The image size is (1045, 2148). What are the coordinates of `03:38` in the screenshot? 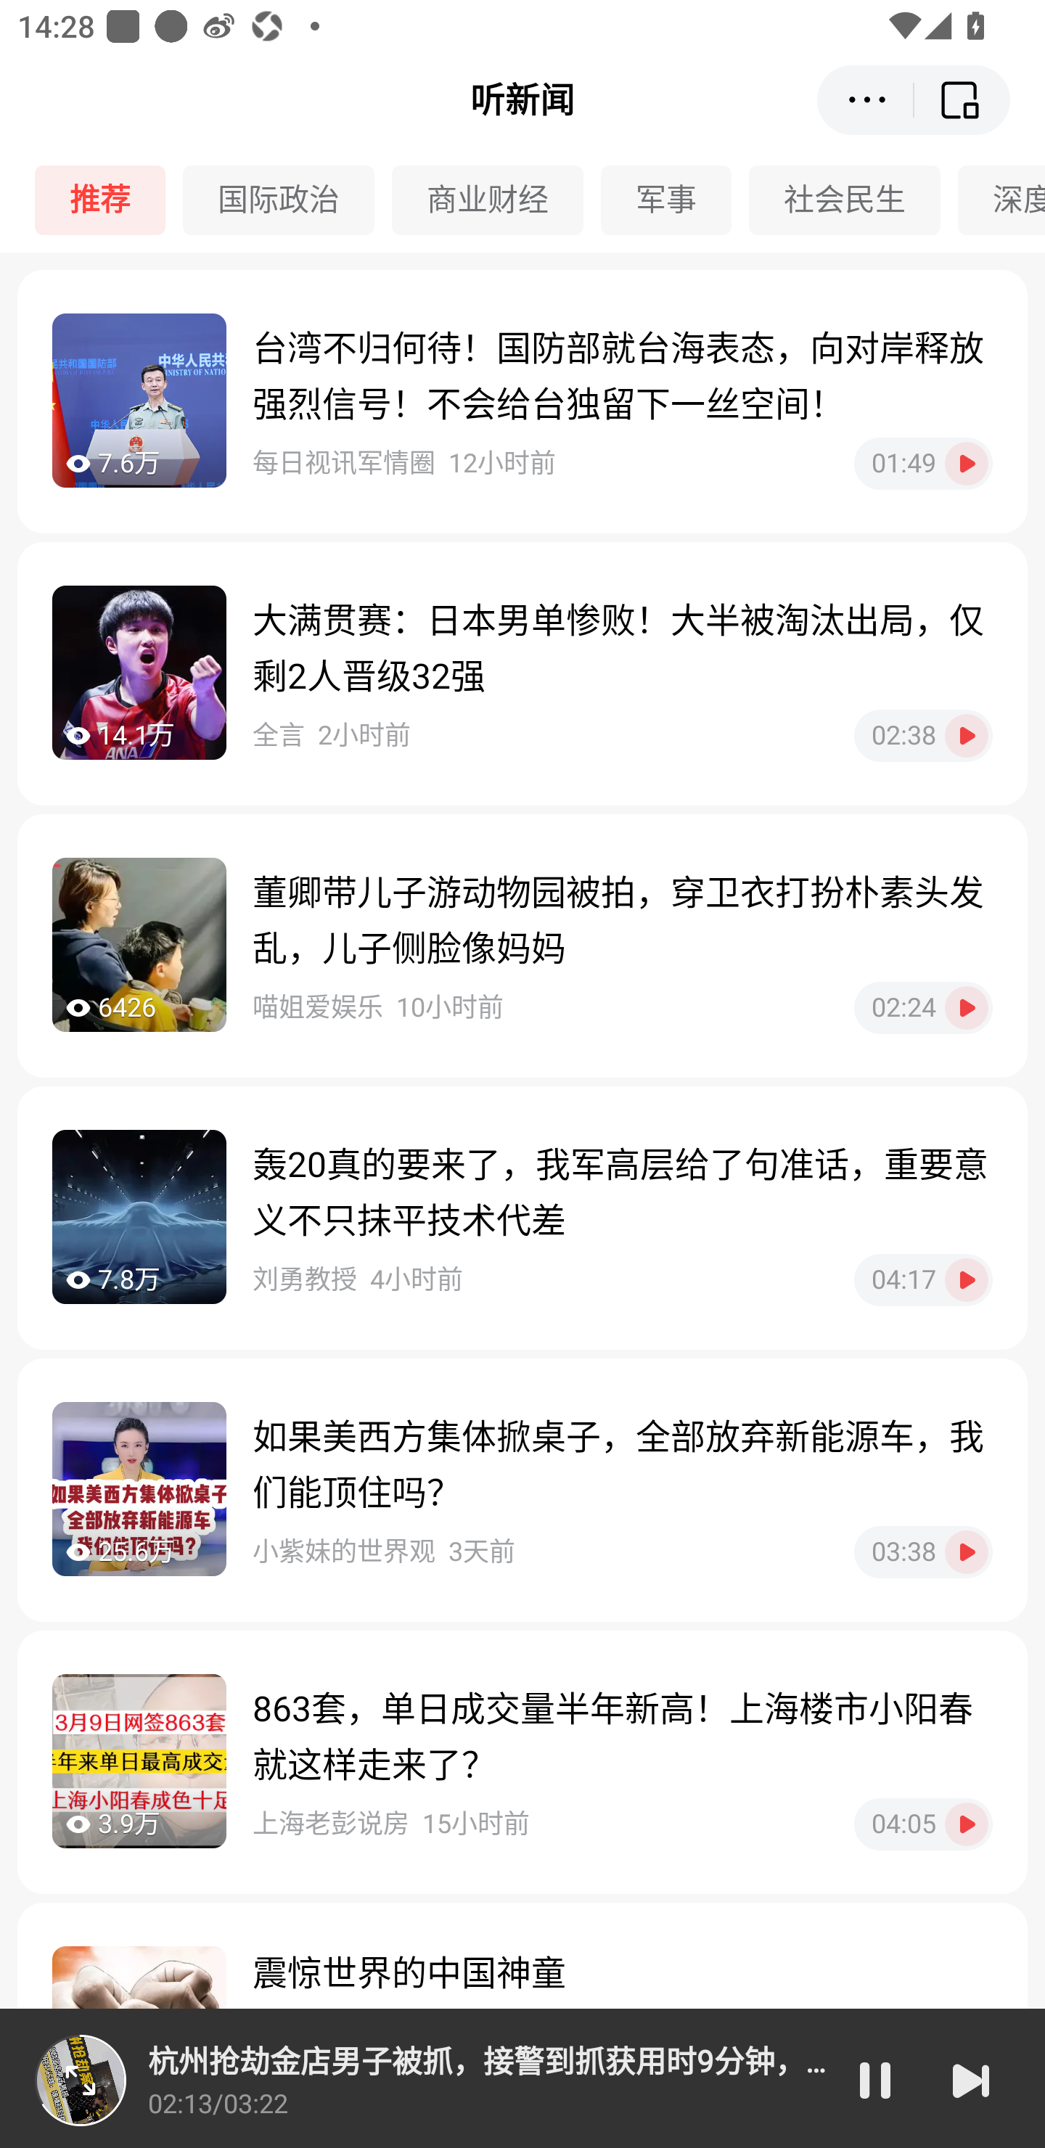 It's located at (923, 1551).